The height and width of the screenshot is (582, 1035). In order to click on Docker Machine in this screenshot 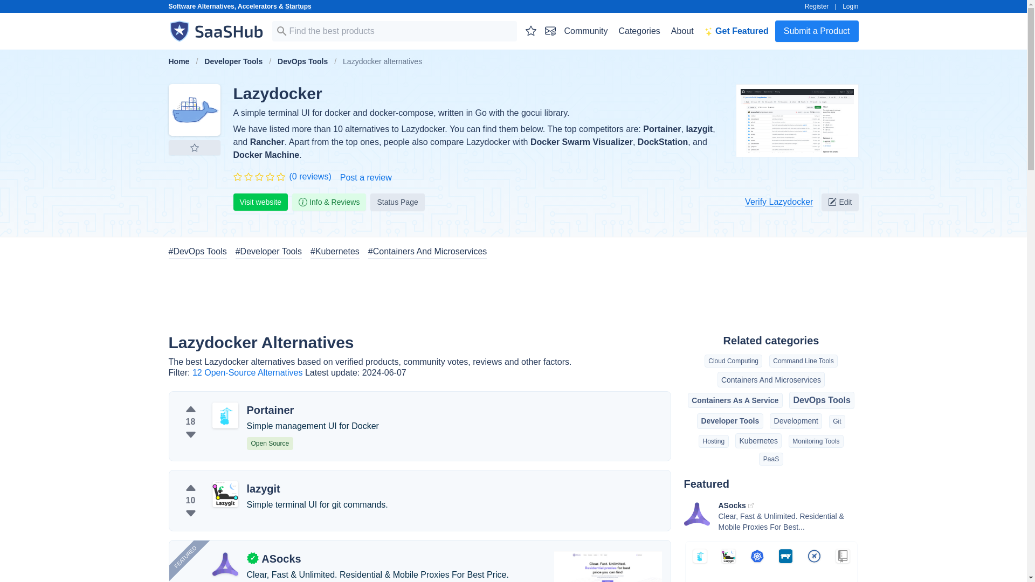, I will do `click(266, 154)`.